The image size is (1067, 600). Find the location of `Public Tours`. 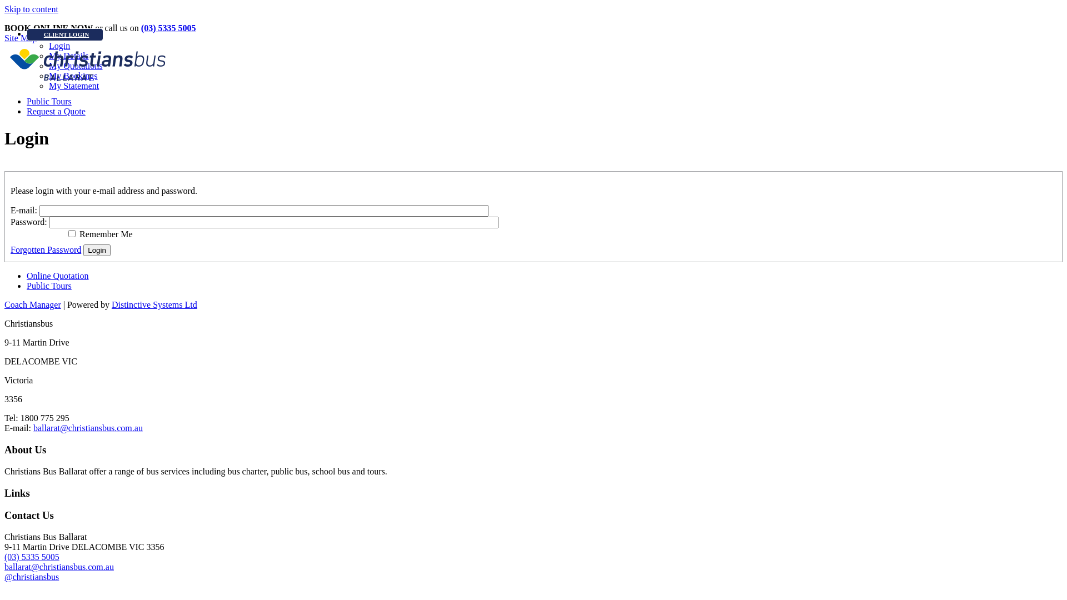

Public Tours is located at coordinates (49, 286).